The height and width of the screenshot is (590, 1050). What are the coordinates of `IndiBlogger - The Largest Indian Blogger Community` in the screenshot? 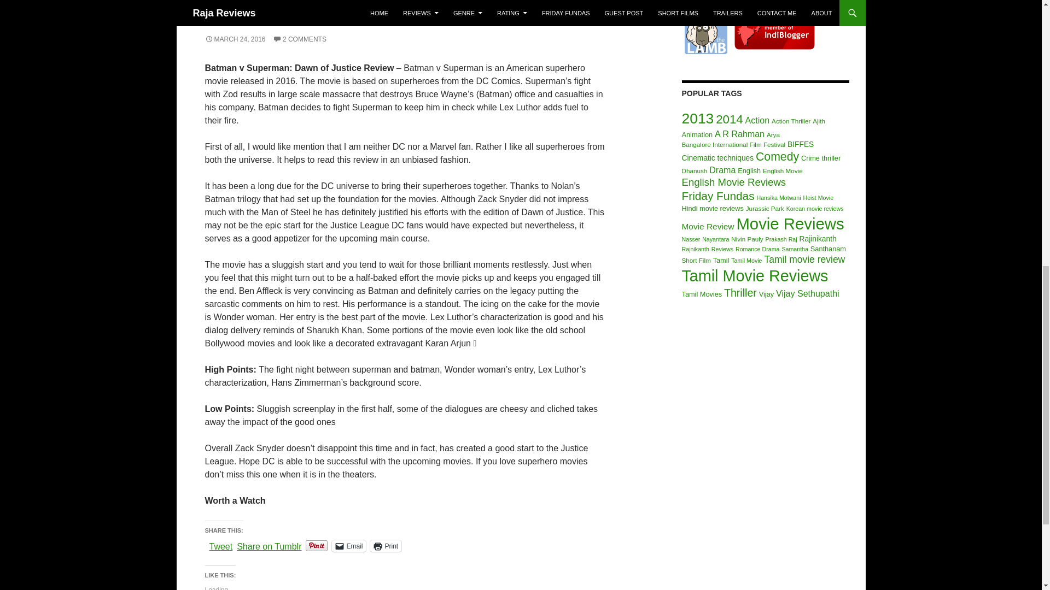 It's located at (774, 32).